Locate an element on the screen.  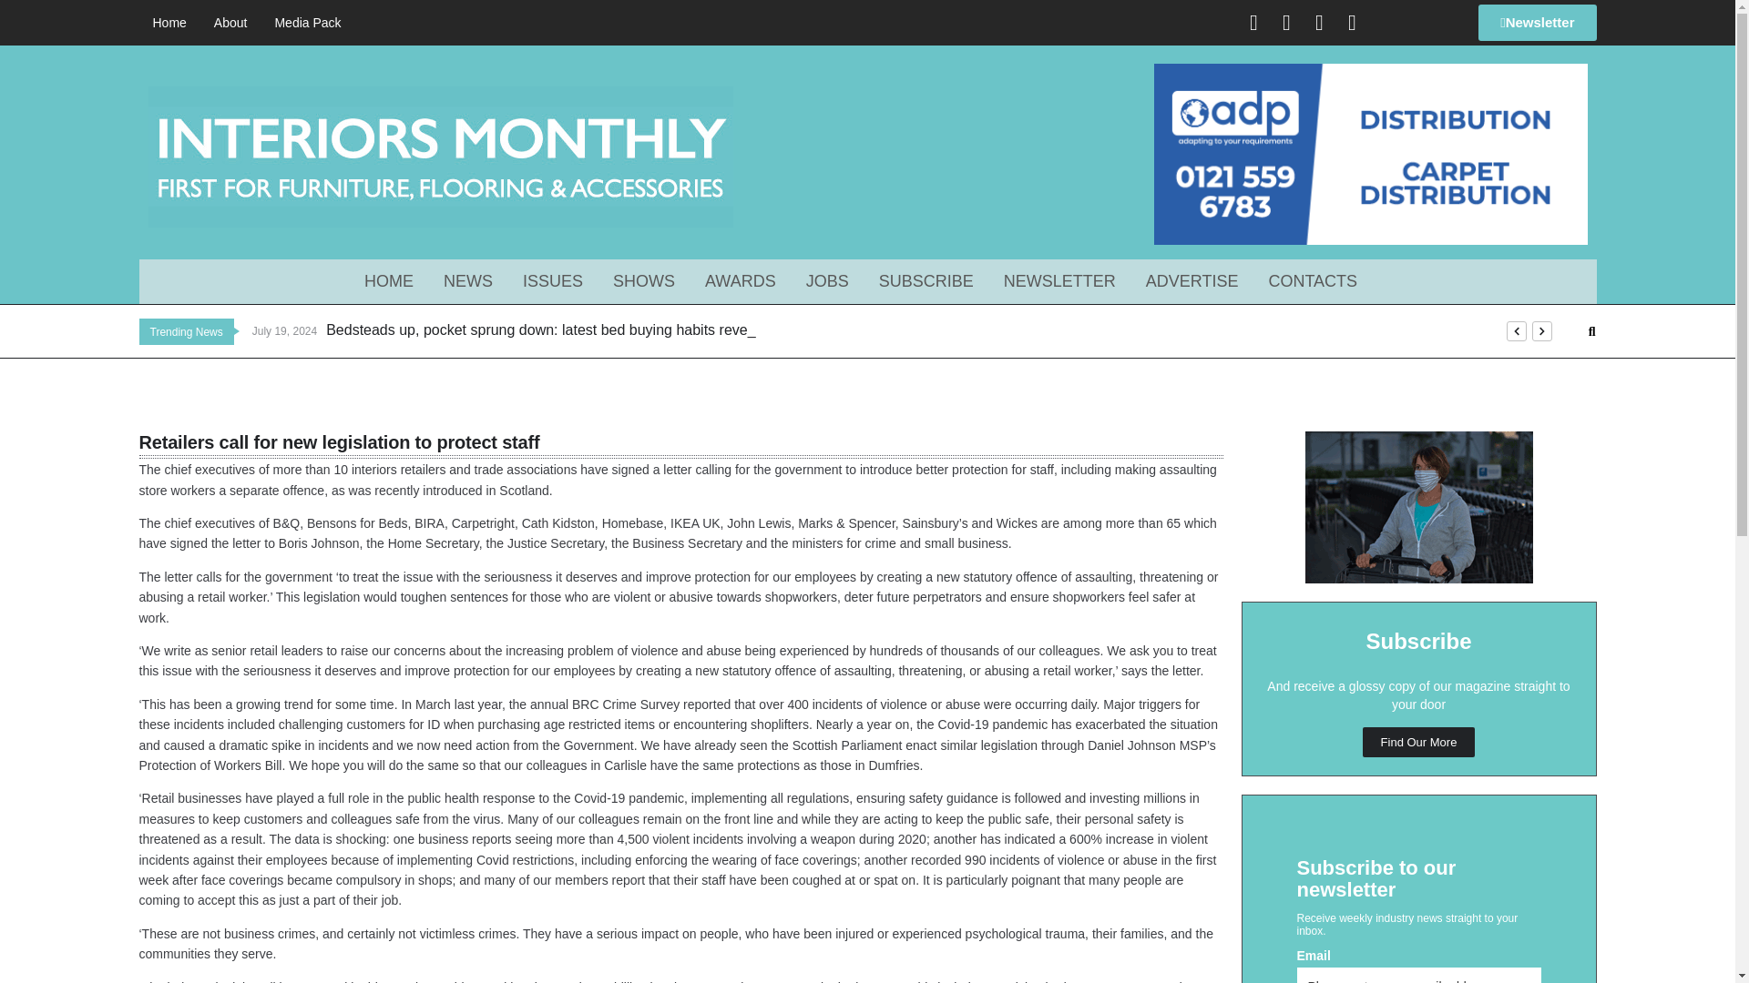
Newsletter is located at coordinates (1536, 23).